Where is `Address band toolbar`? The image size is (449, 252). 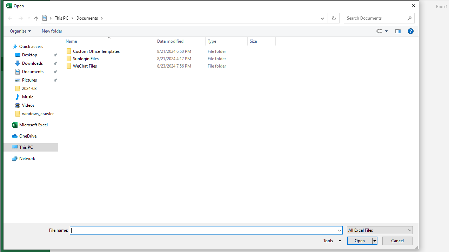
Address band toolbar is located at coordinates (328, 18).